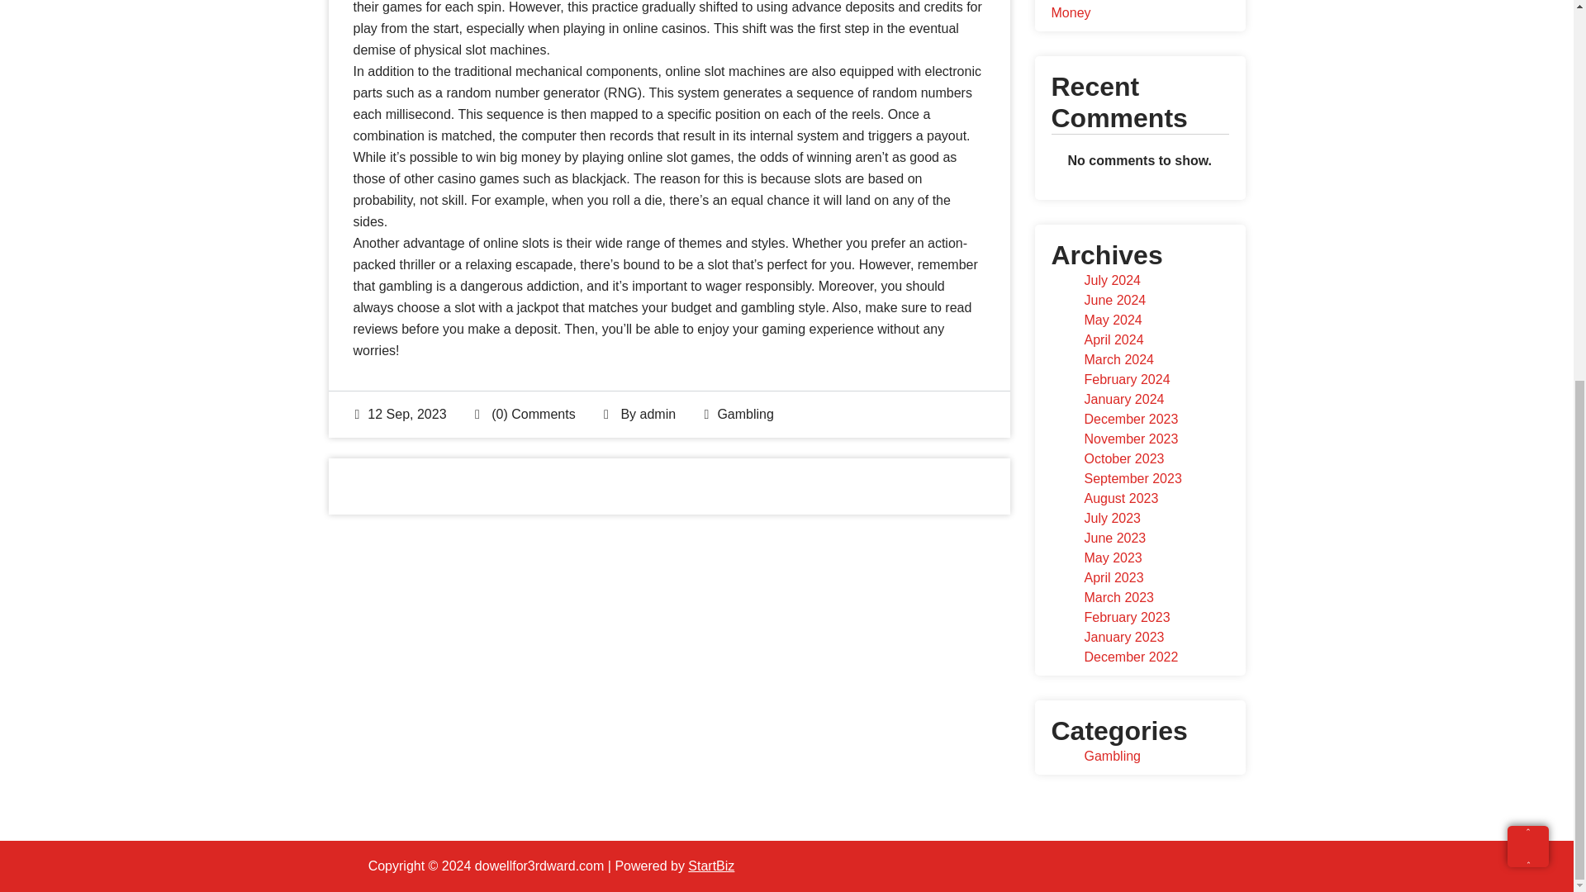 Image resolution: width=1586 pixels, height=892 pixels. Describe the element at coordinates (745, 413) in the screenshot. I see `Gambling` at that location.